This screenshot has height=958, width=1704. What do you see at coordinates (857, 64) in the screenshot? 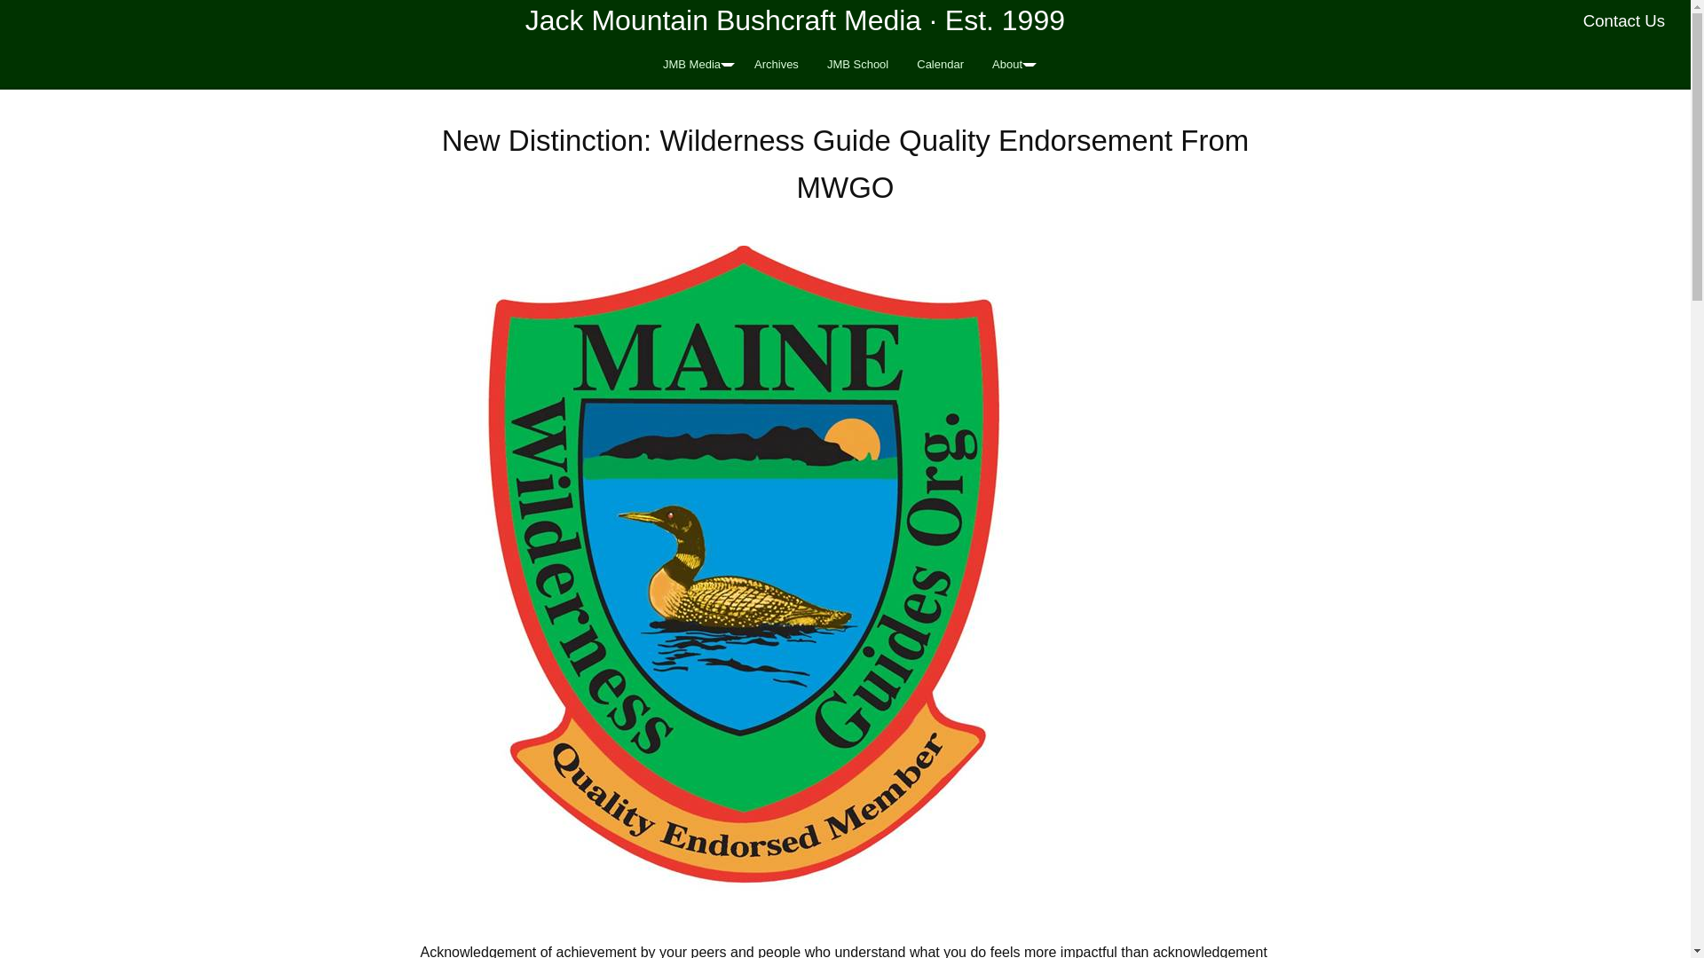
I see `JMB School` at bounding box center [857, 64].